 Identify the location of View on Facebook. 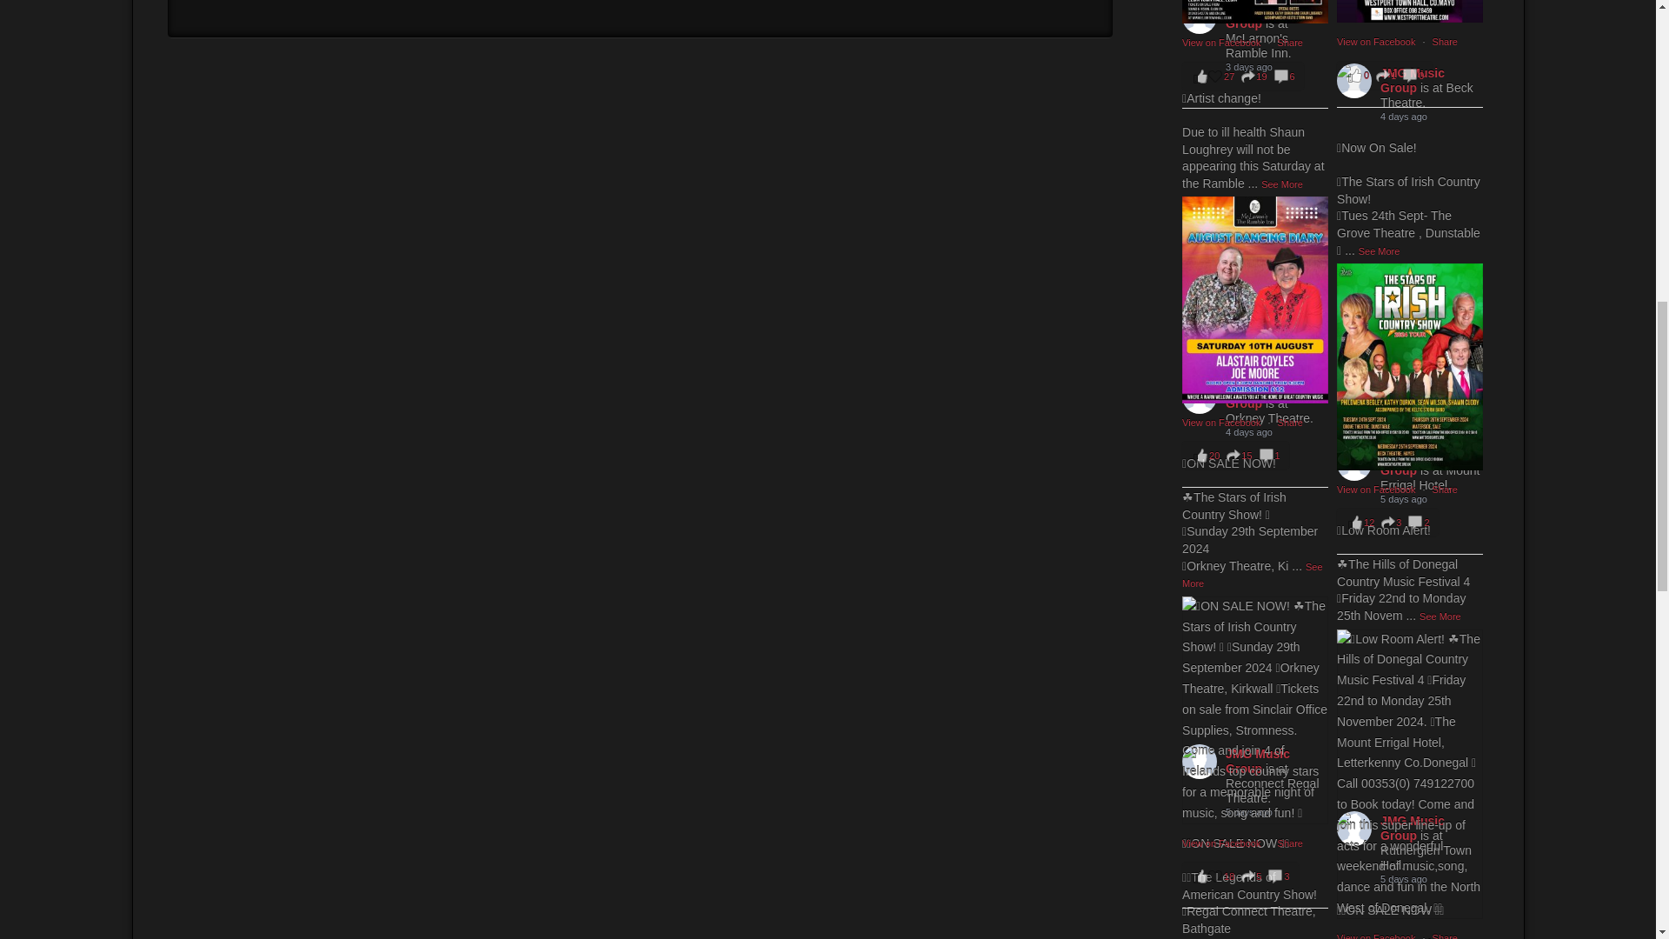
(1222, 43).